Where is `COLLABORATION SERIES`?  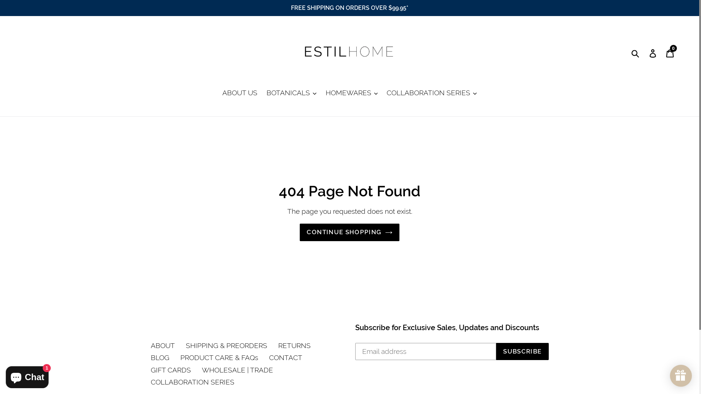
COLLABORATION SERIES is located at coordinates (192, 382).